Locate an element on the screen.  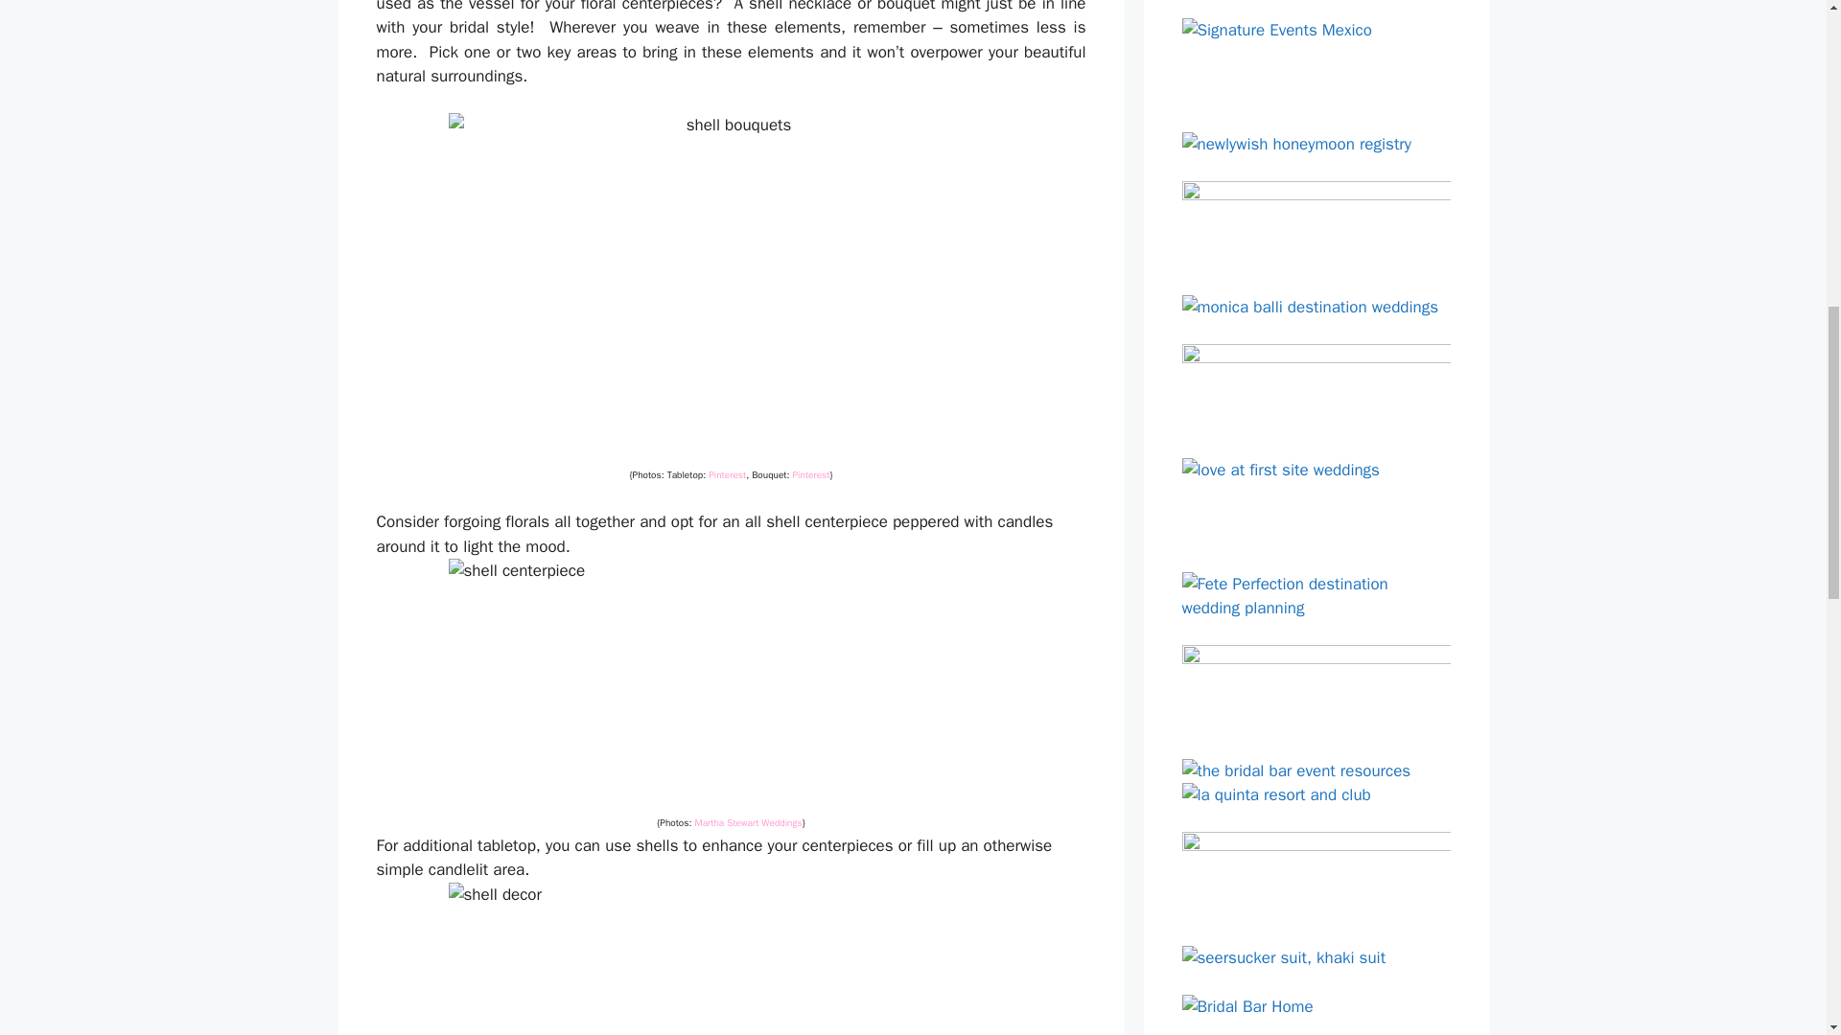
Fete Perfection  is located at coordinates (1316, 596).